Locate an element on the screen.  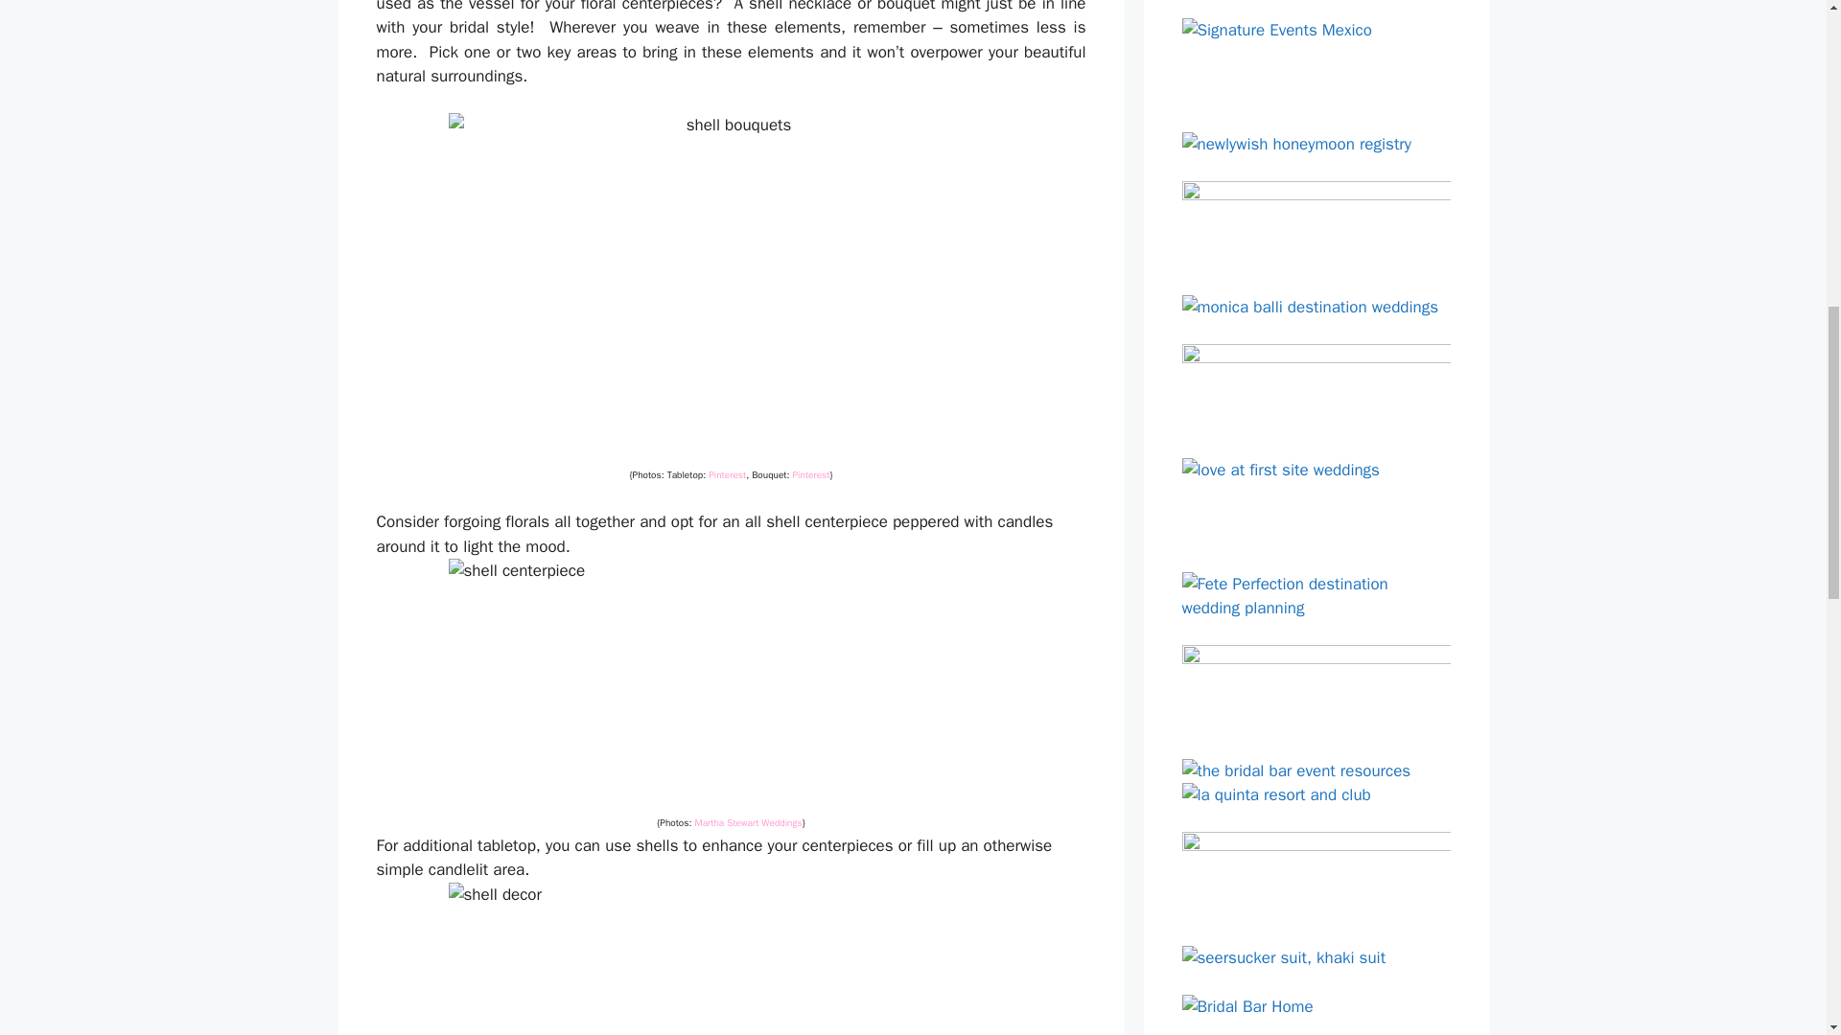
Fete Perfection  is located at coordinates (1316, 596).